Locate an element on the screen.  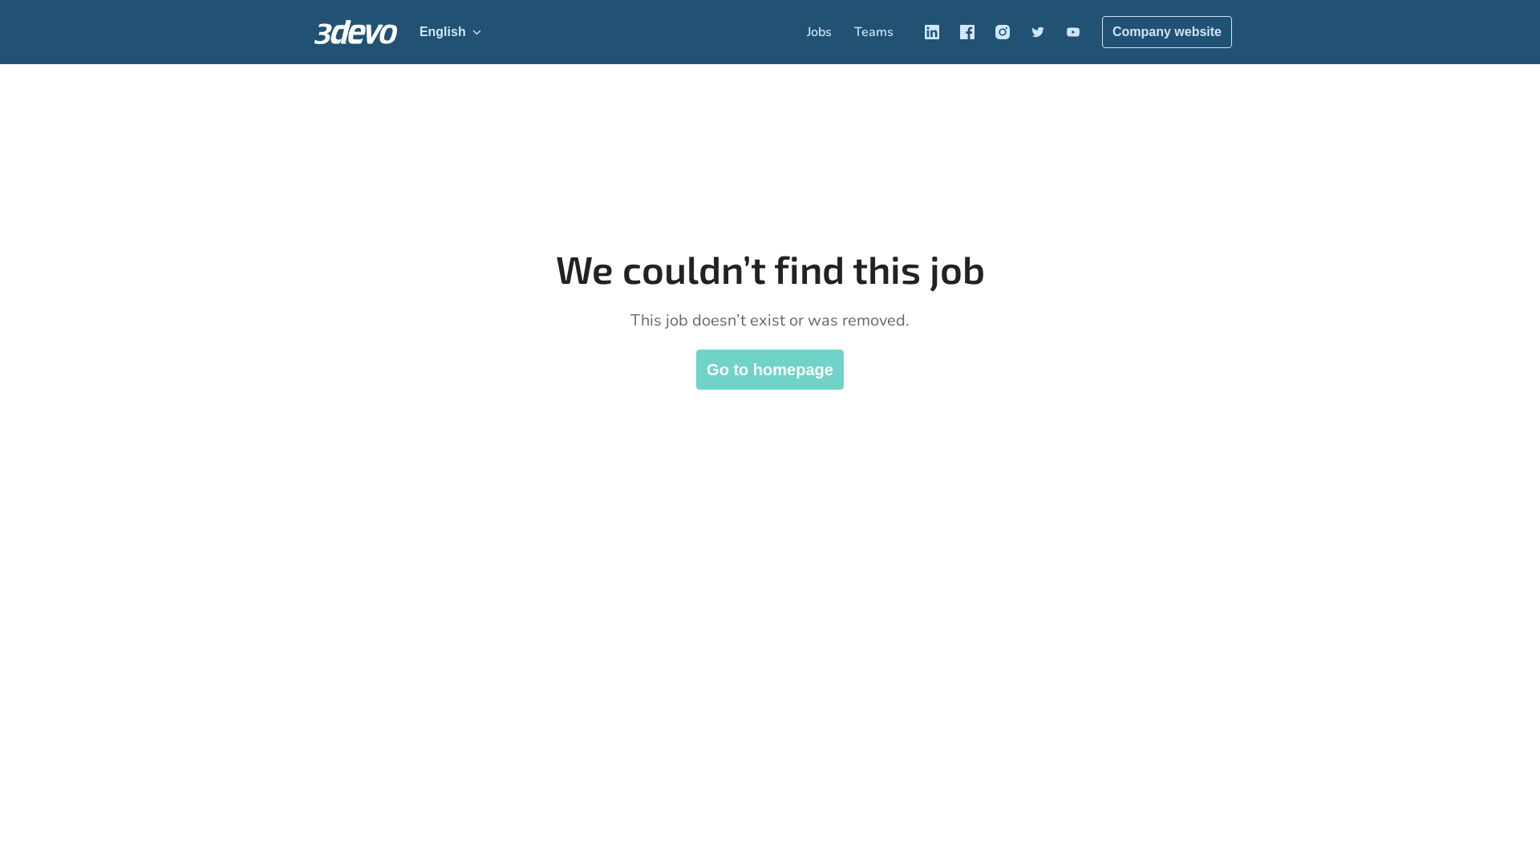
instagram is located at coordinates (1003, 32).